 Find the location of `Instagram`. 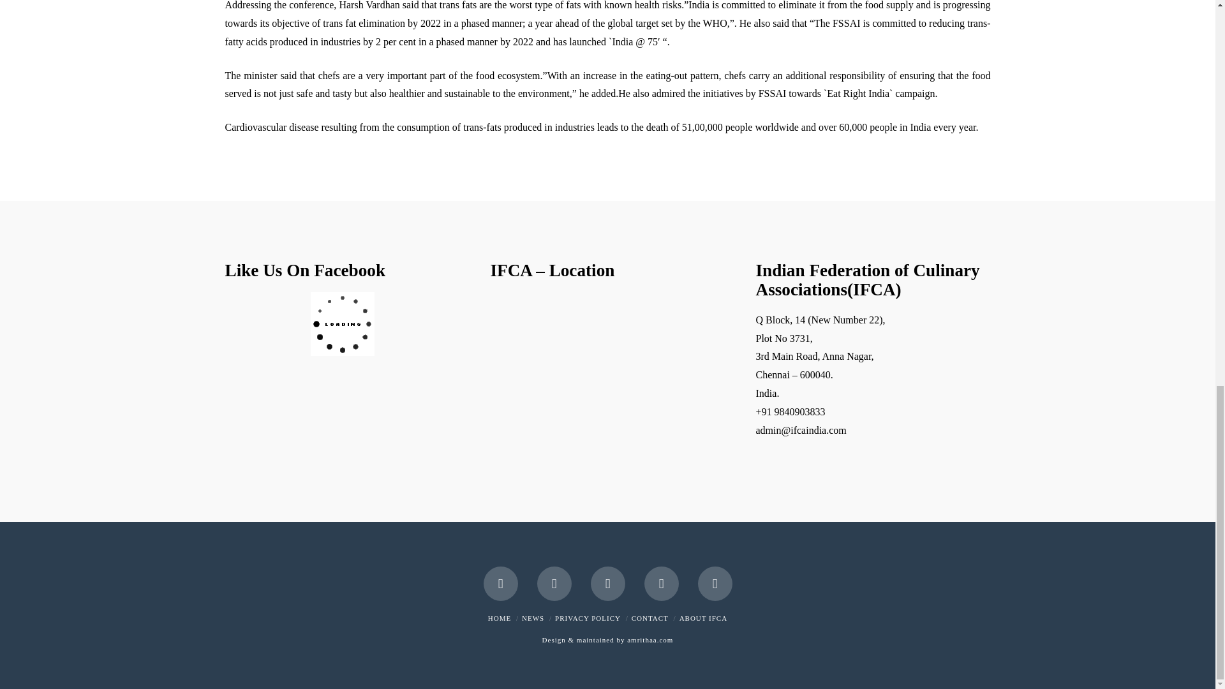

Instagram is located at coordinates (661, 583).